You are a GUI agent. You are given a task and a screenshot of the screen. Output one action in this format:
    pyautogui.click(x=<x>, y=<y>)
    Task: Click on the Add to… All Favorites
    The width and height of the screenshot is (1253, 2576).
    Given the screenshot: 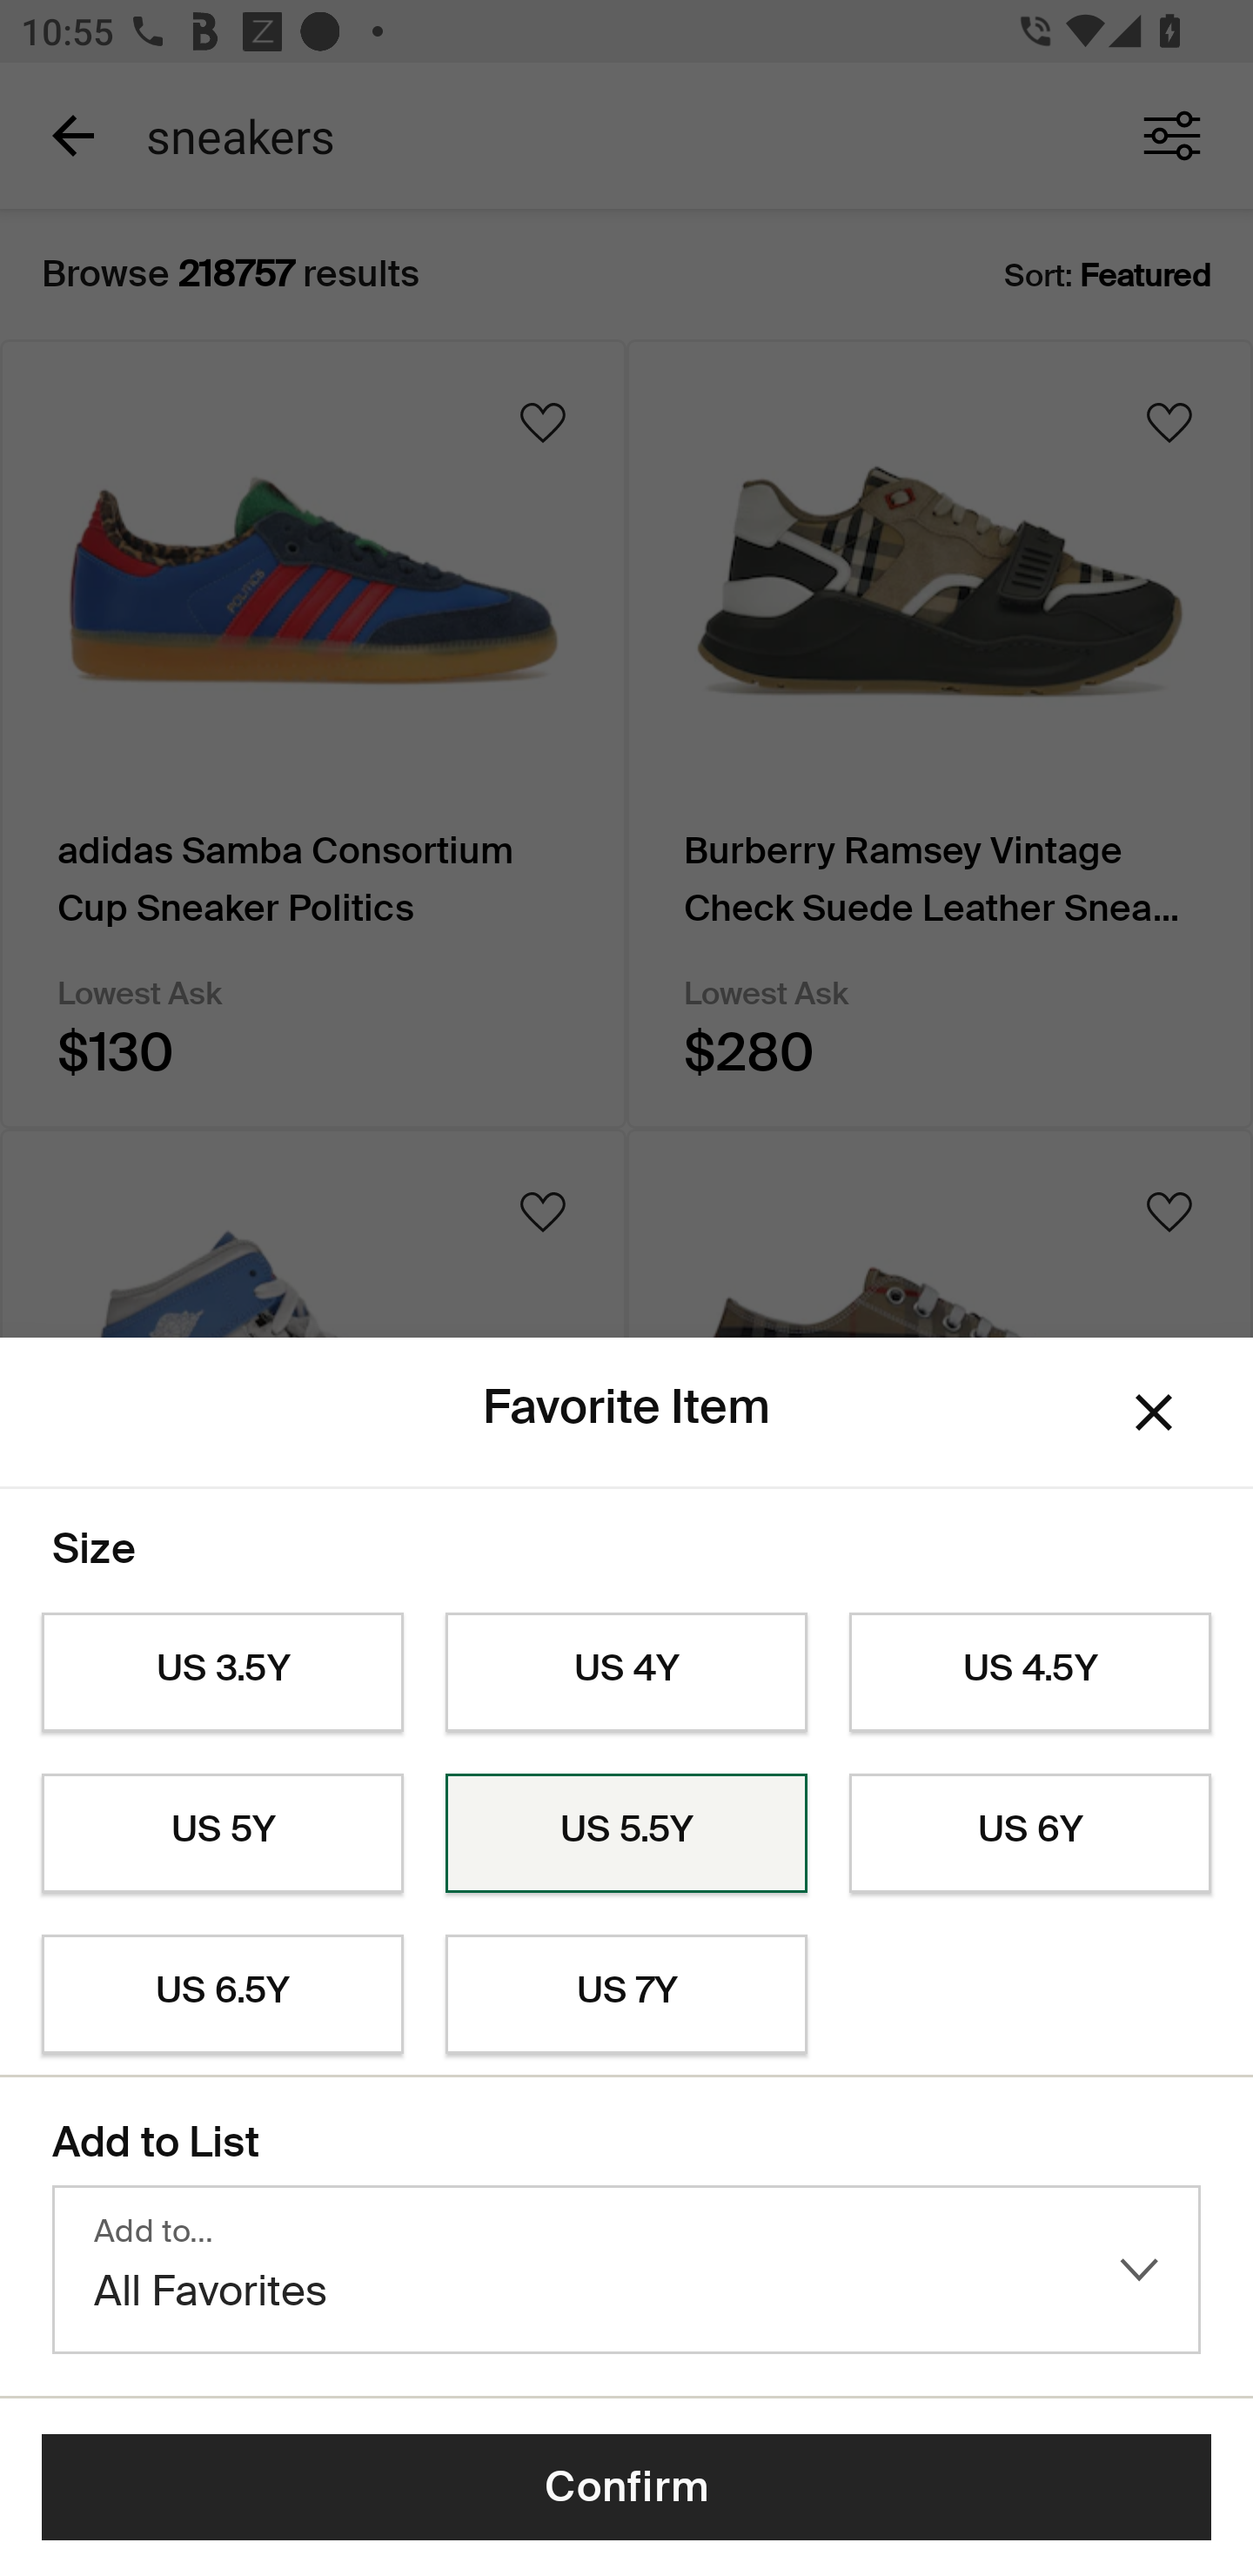 What is the action you would take?
    pyautogui.click(x=626, y=2270)
    